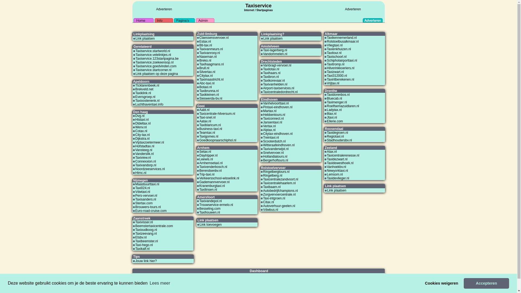 The height and width of the screenshot is (293, 521). What do you see at coordinates (271, 138) in the screenshot?
I see `Treintaxi.nl` at bounding box center [271, 138].